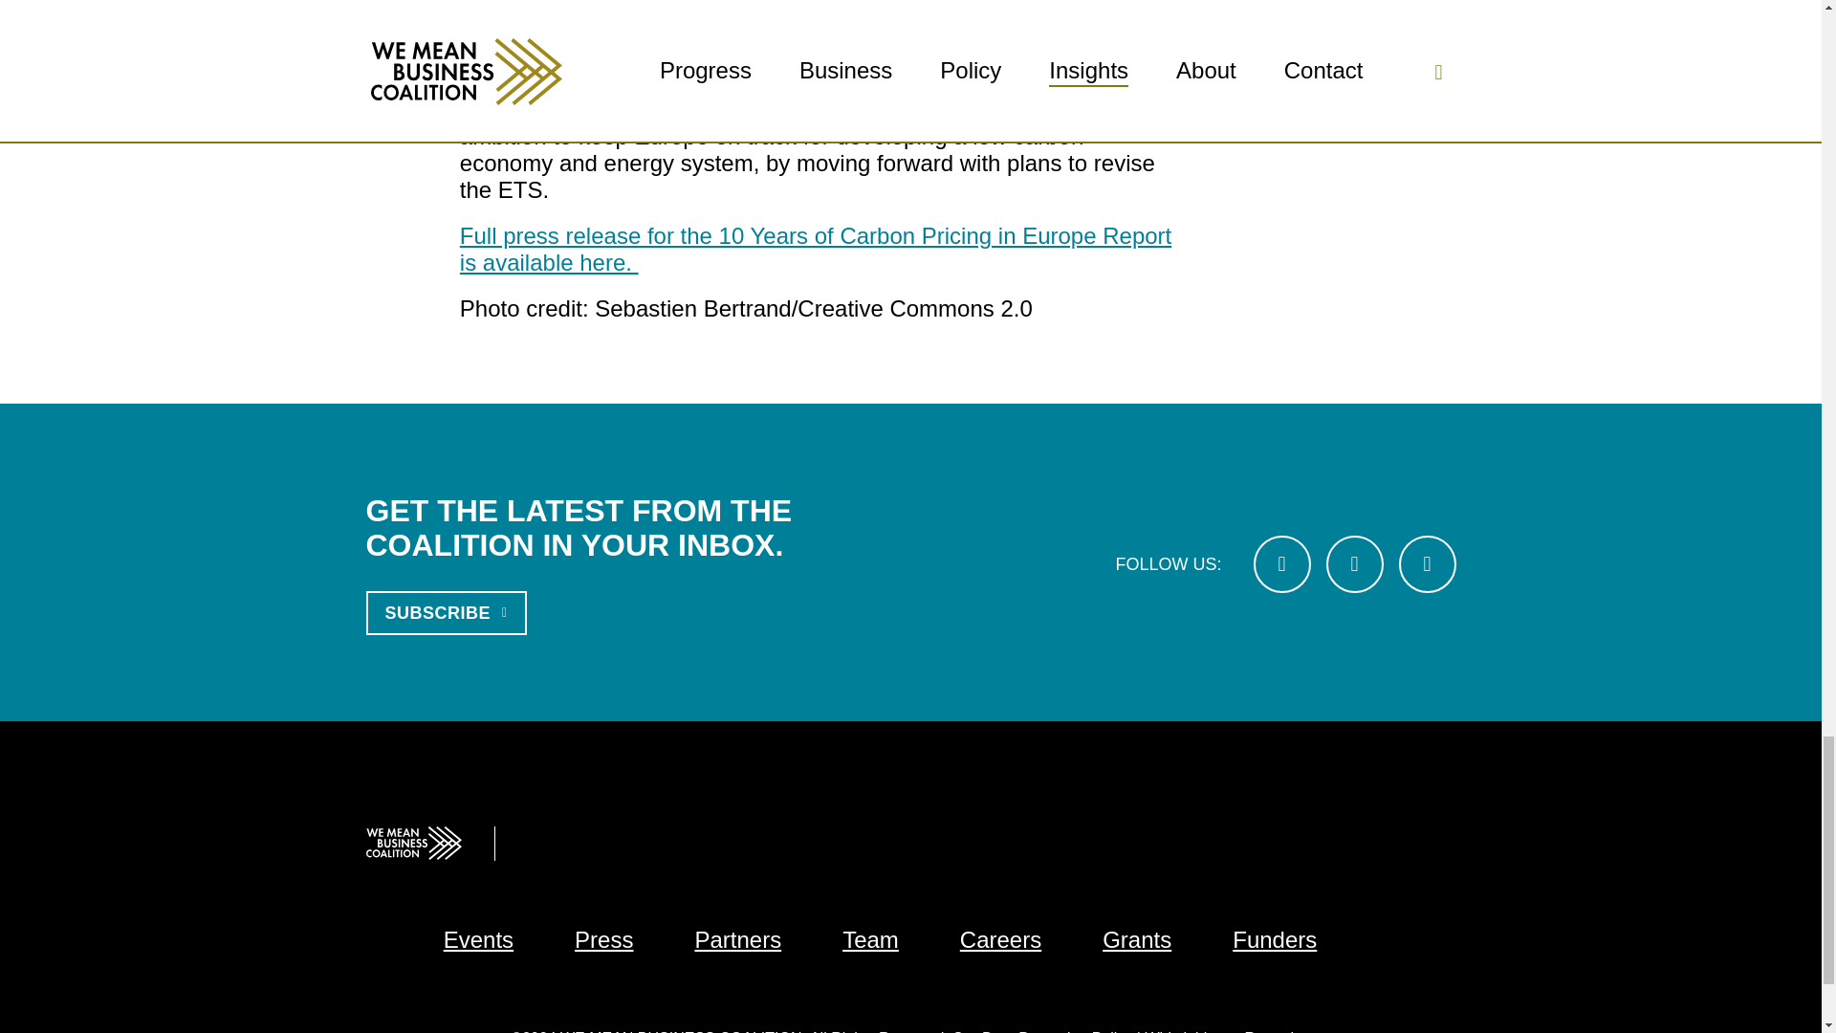  Describe the element at coordinates (1136, 939) in the screenshot. I see `Grants` at that location.